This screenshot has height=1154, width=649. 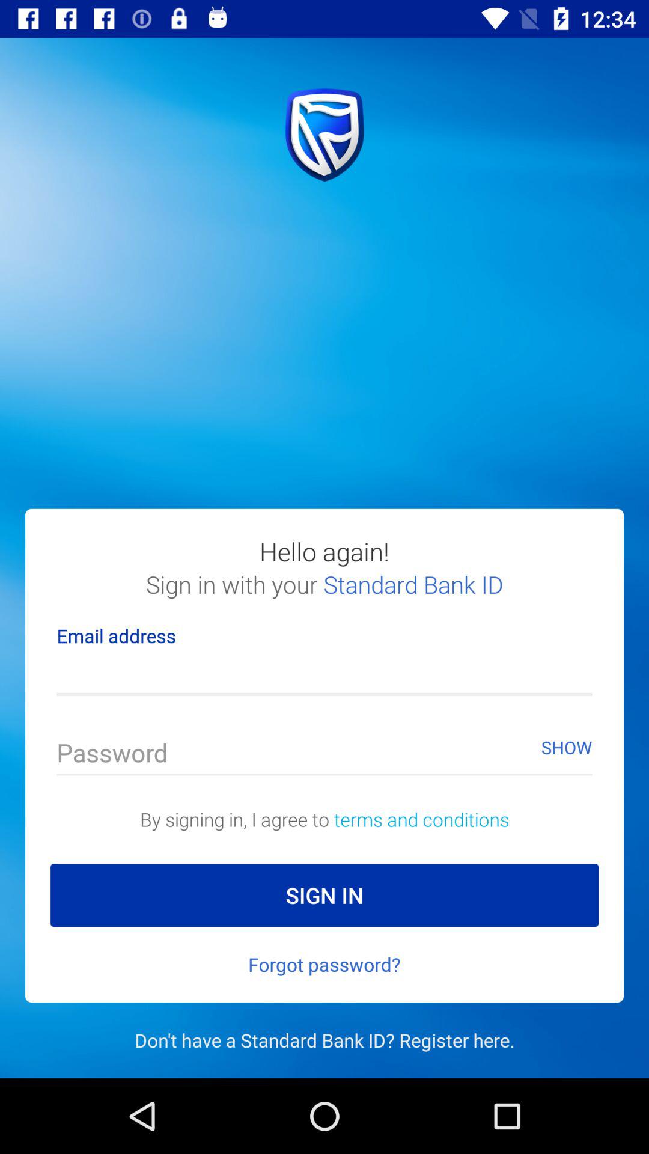 I want to click on insert email address, so click(x=324, y=674).